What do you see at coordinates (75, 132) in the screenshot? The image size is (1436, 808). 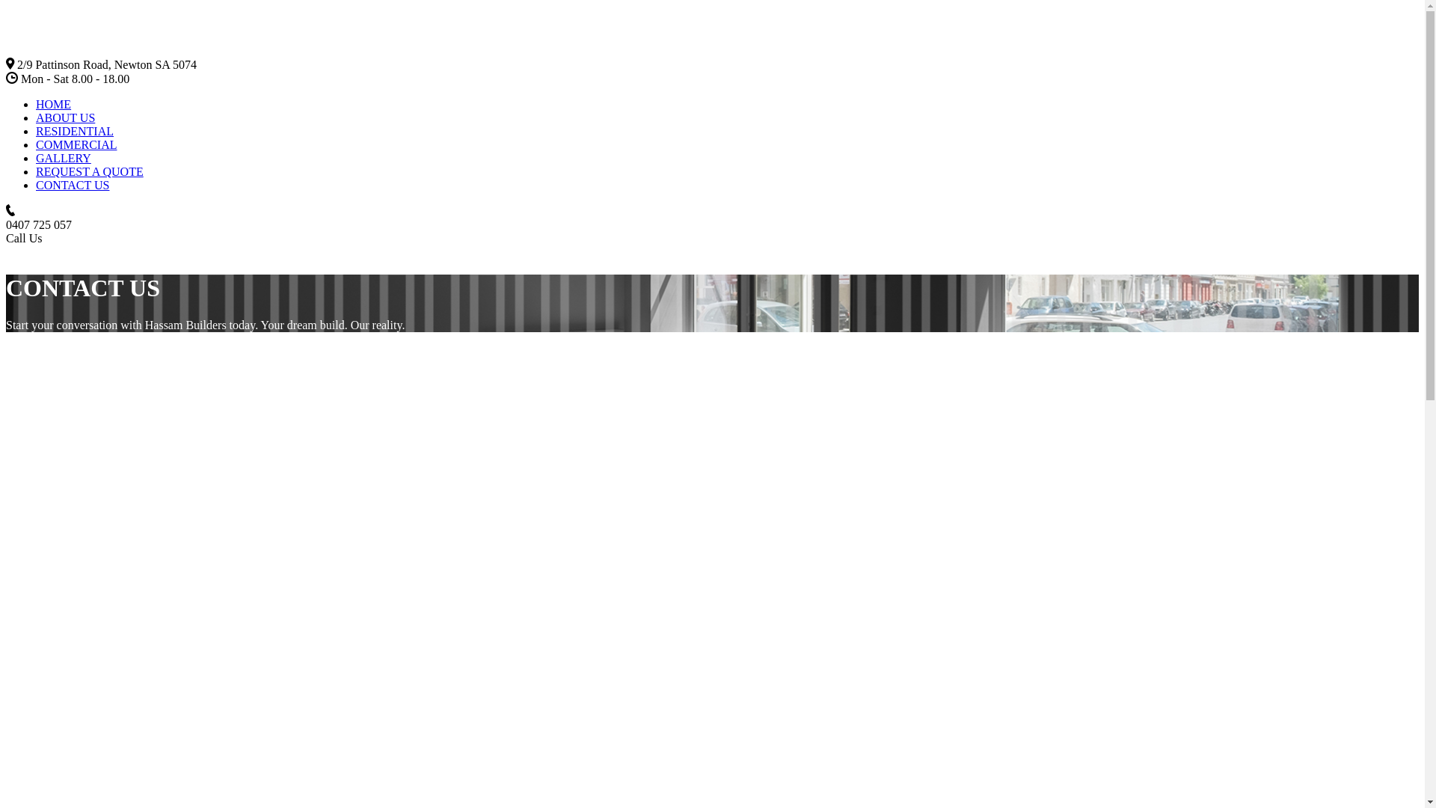 I see `RESIDENTIAL` at bounding box center [75, 132].